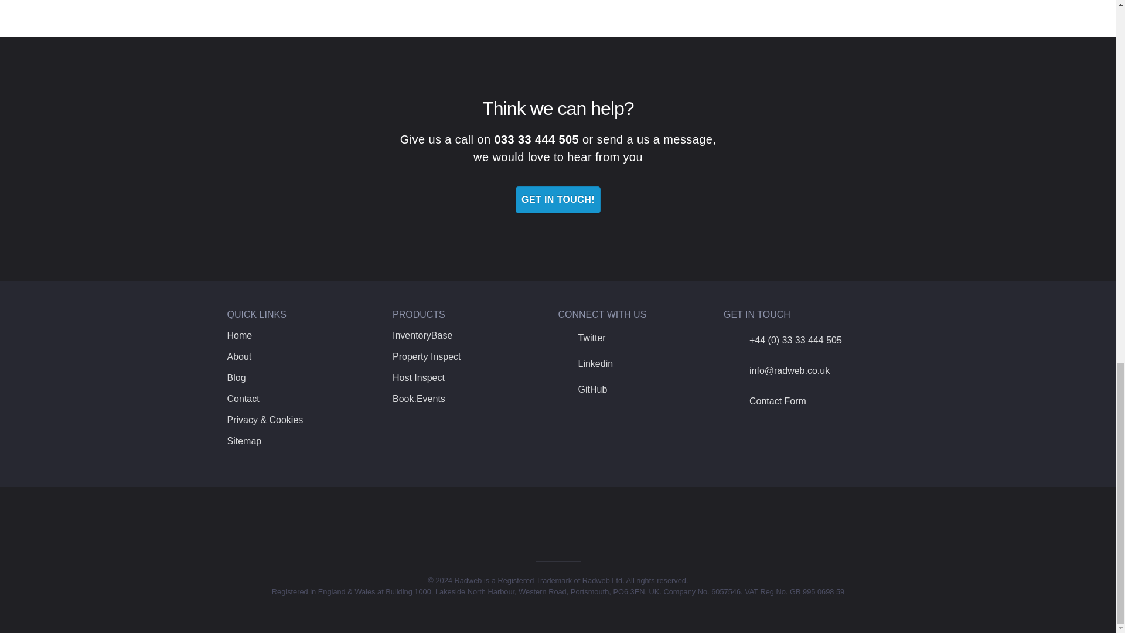 Image resolution: width=1125 pixels, height=633 pixels. I want to click on Find us on Linkedin, so click(585, 363).